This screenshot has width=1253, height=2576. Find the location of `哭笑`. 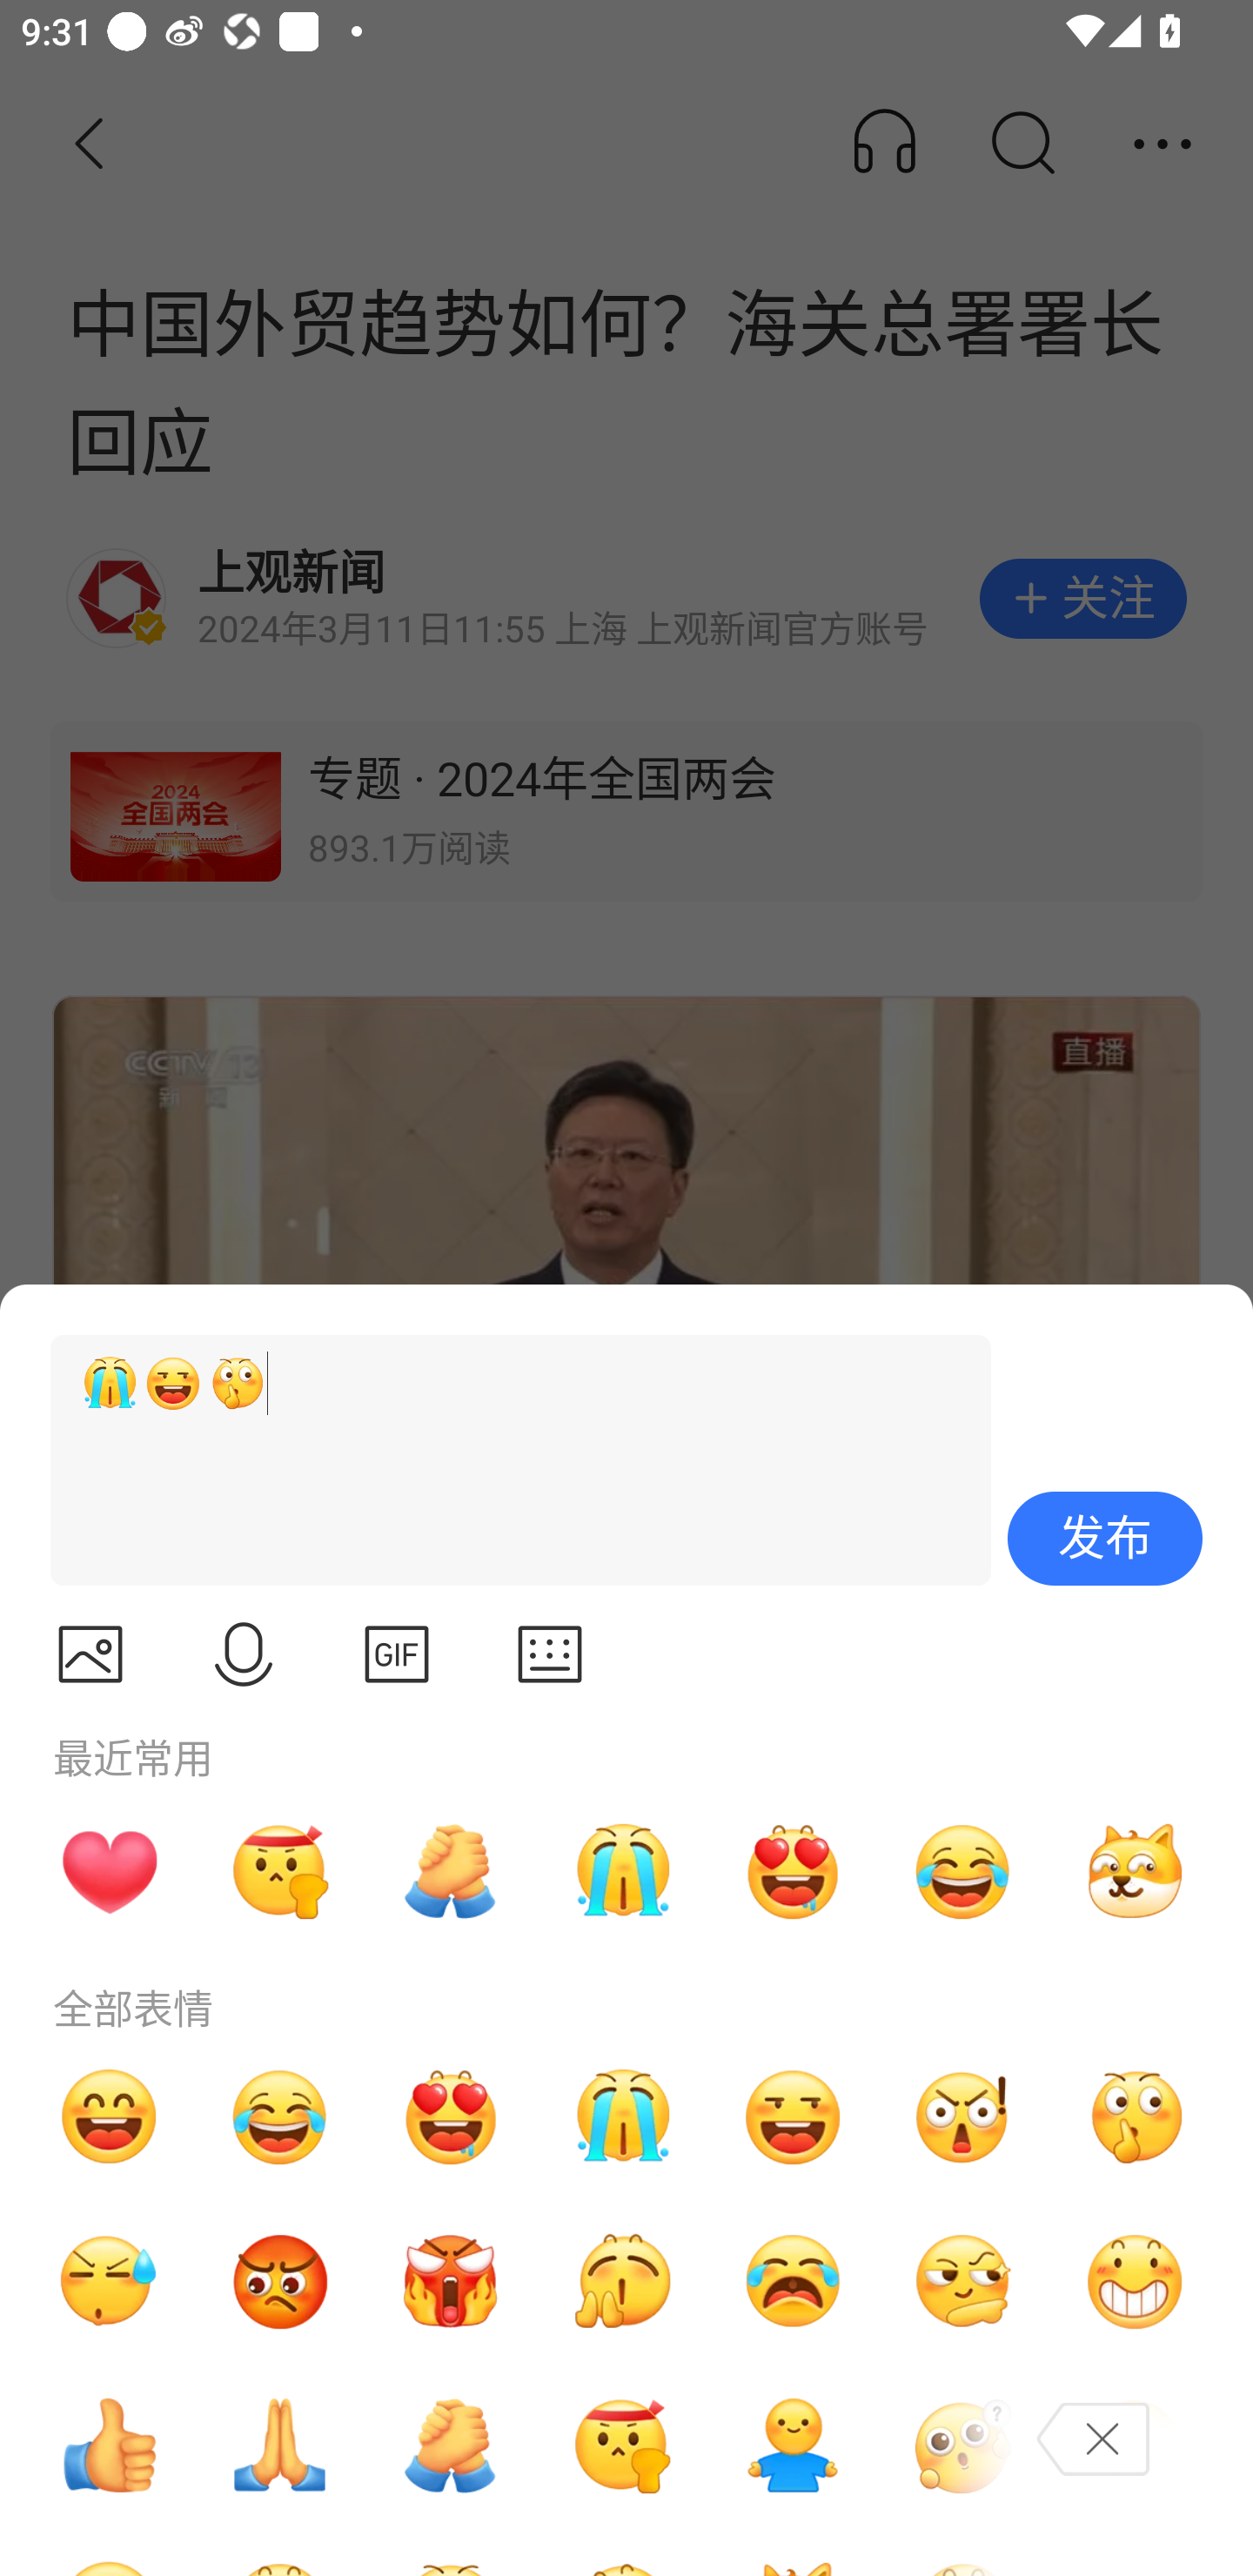

哭笑 is located at coordinates (280, 2116).